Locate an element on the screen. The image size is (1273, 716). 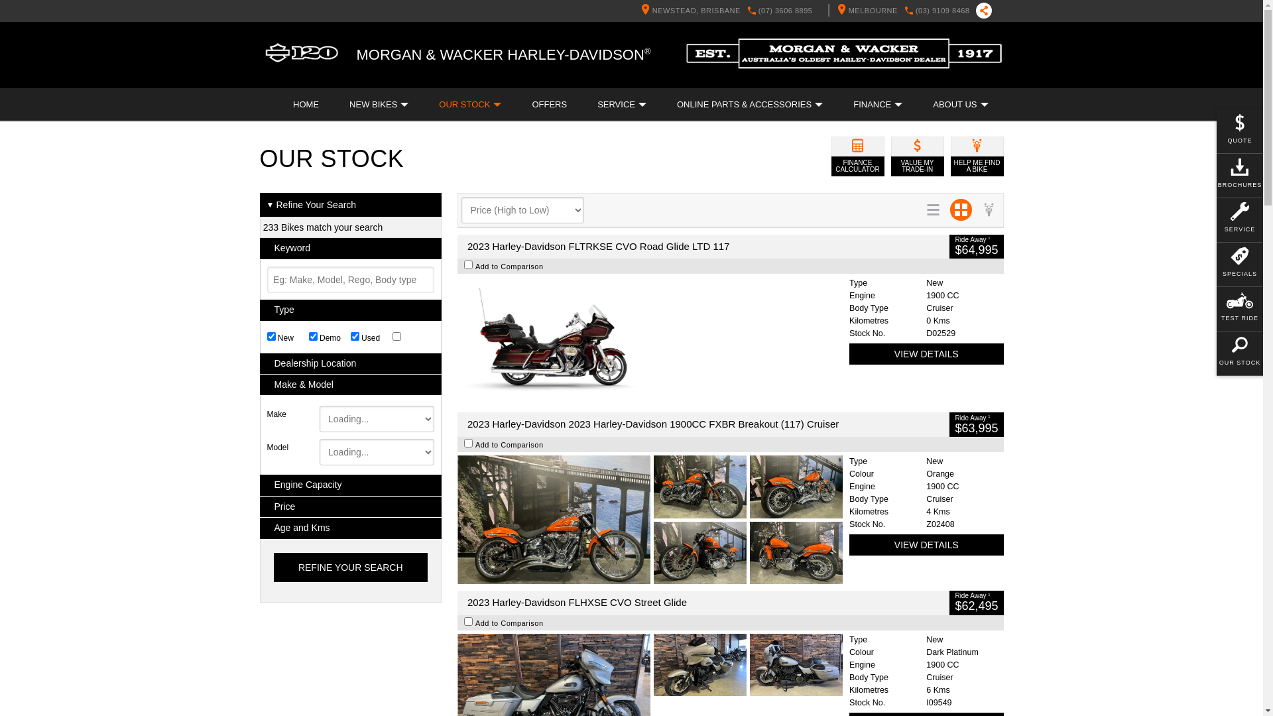
VIEW BIKE RANGE is located at coordinates (712, 73).